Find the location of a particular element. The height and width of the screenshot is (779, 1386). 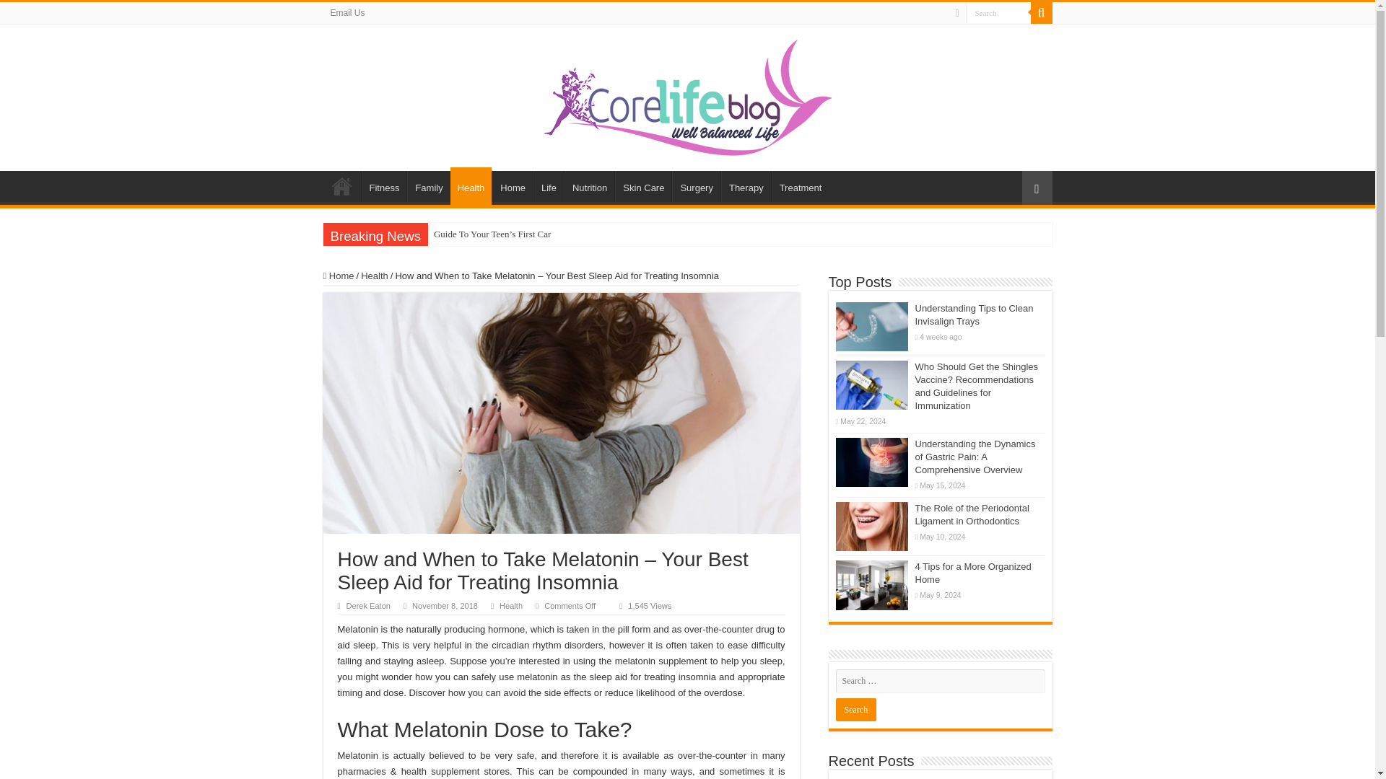

Search is located at coordinates (1041, 13).